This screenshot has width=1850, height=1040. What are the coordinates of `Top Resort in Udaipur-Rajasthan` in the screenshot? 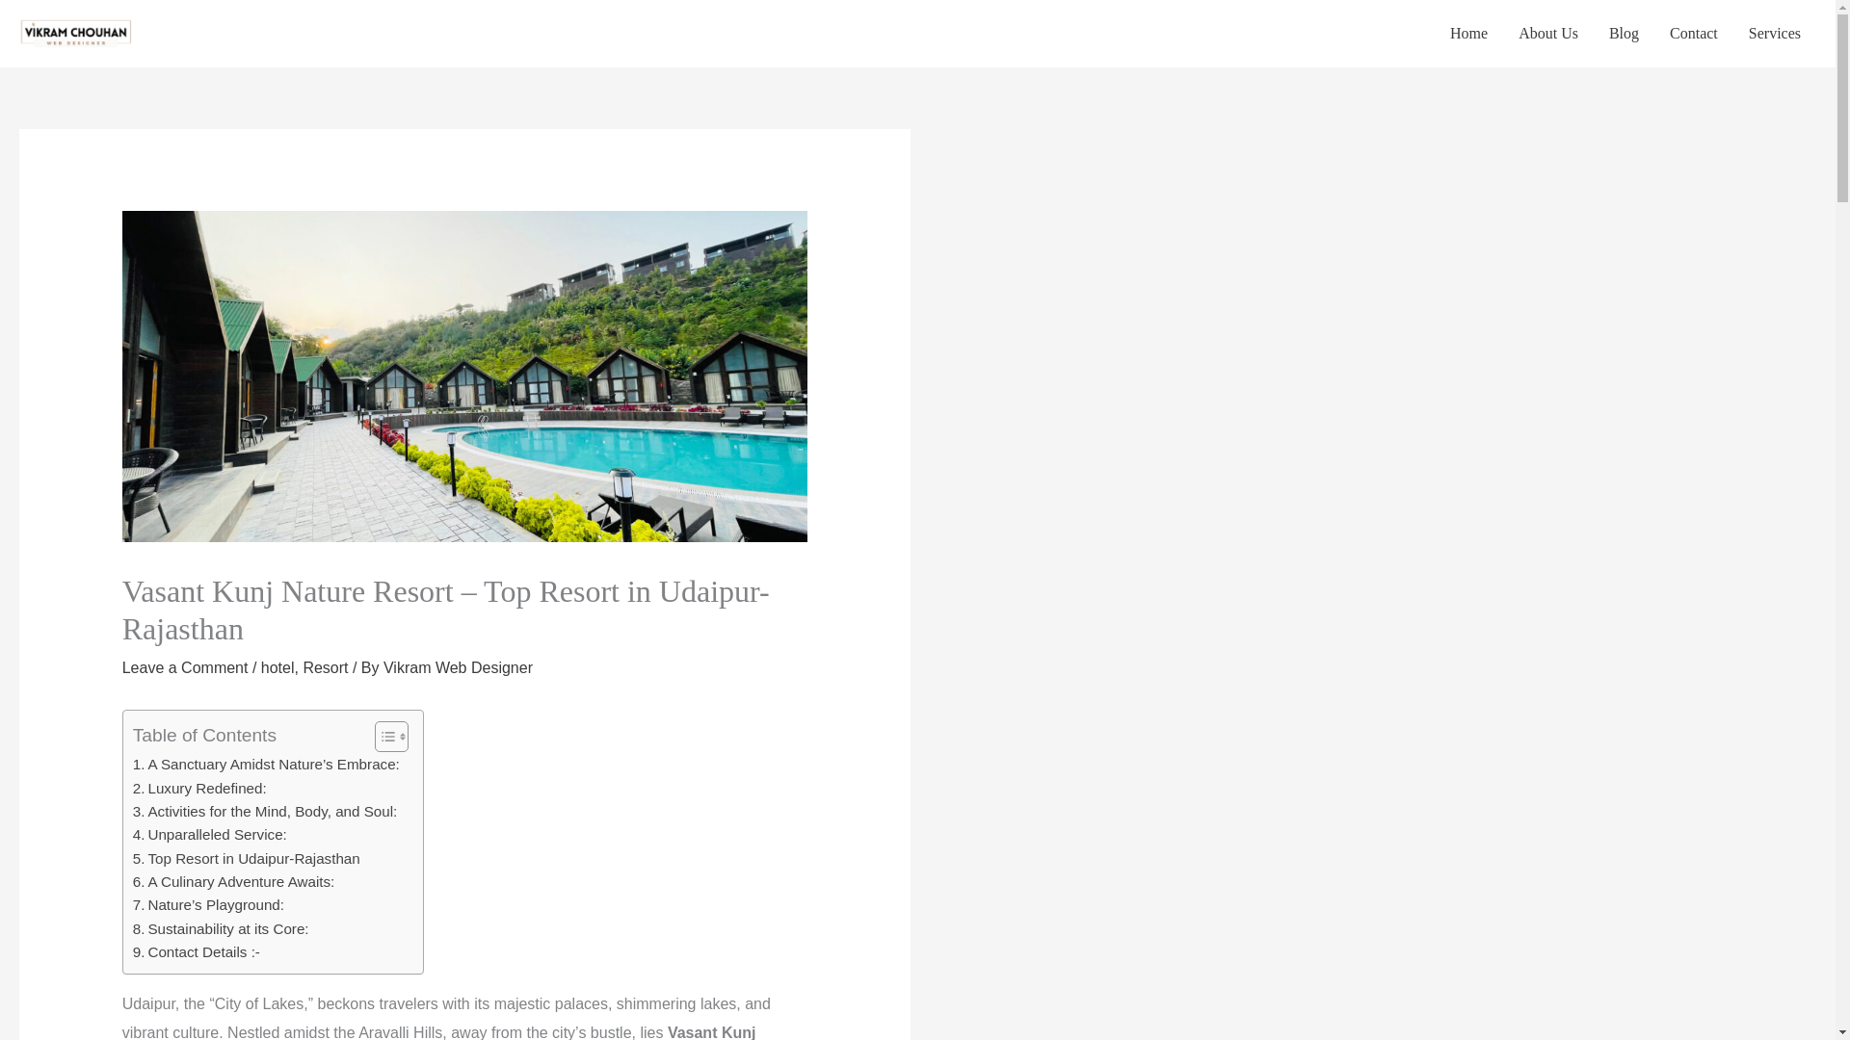 It's located at (247, 859).